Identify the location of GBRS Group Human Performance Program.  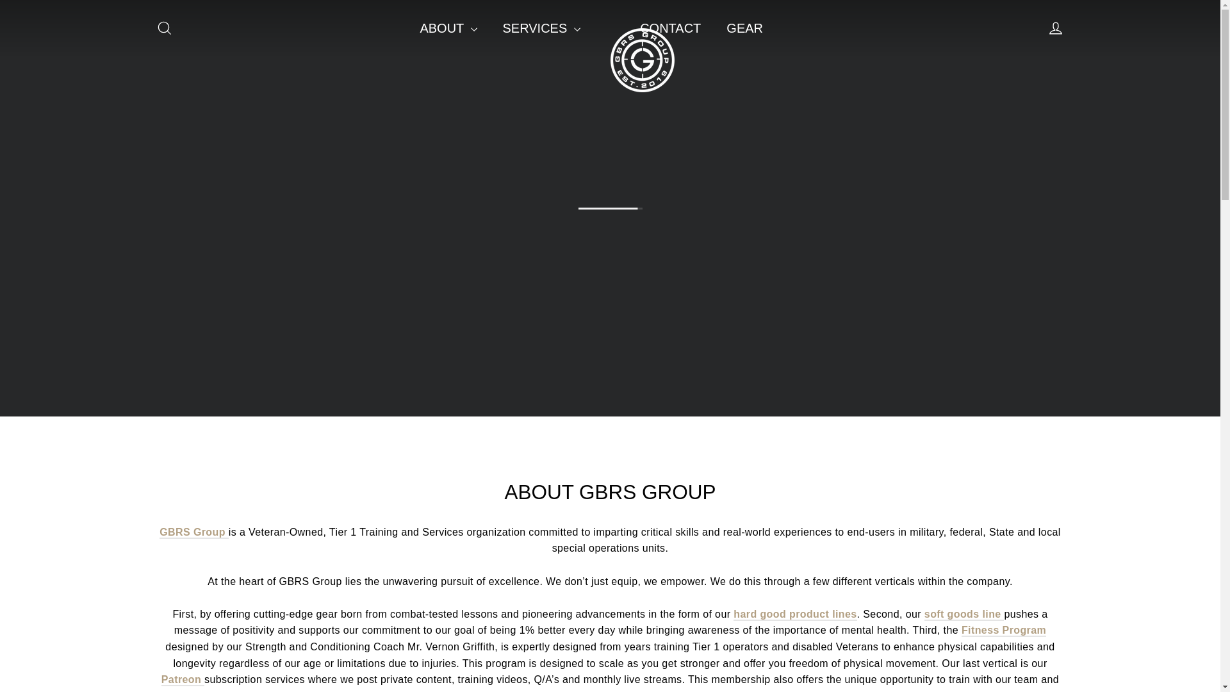
(1004, 630).